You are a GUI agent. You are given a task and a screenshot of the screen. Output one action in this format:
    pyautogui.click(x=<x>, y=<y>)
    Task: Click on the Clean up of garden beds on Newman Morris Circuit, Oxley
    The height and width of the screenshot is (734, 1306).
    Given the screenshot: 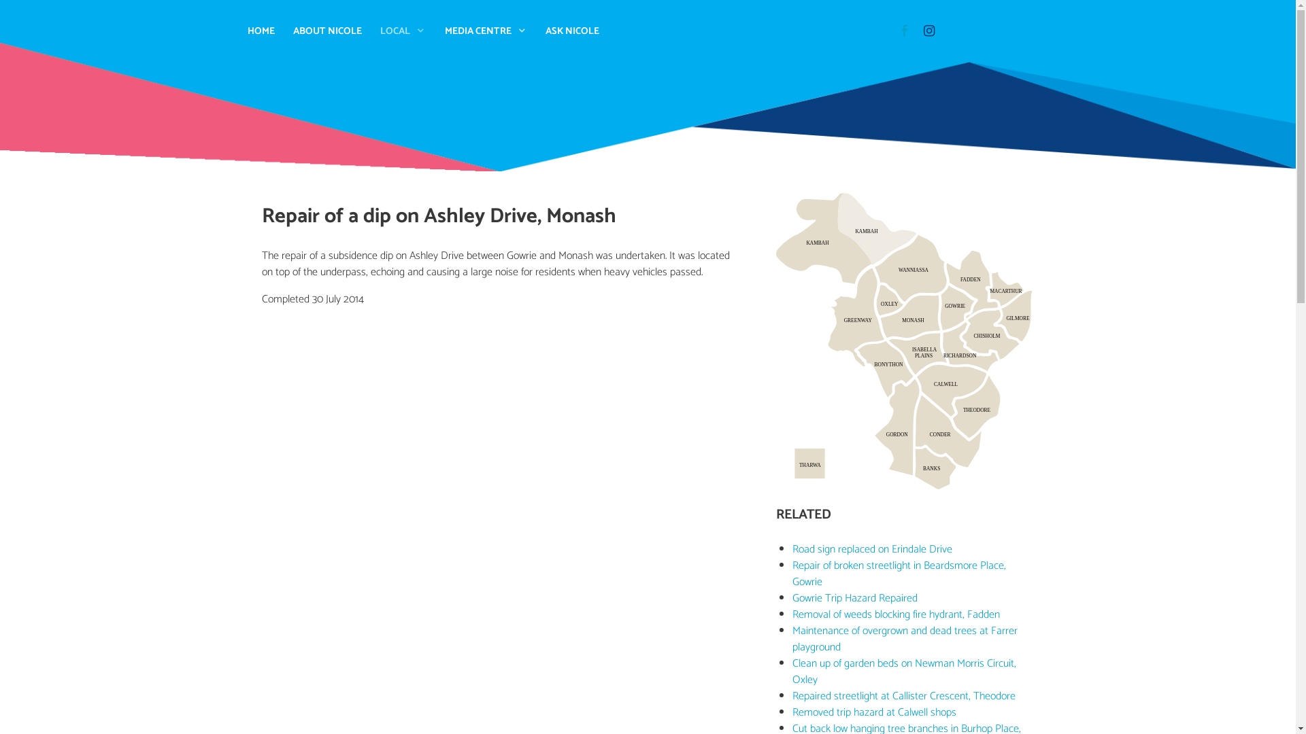 What is the action you would take?
    pyautogui.click(x=903, y=671)
    